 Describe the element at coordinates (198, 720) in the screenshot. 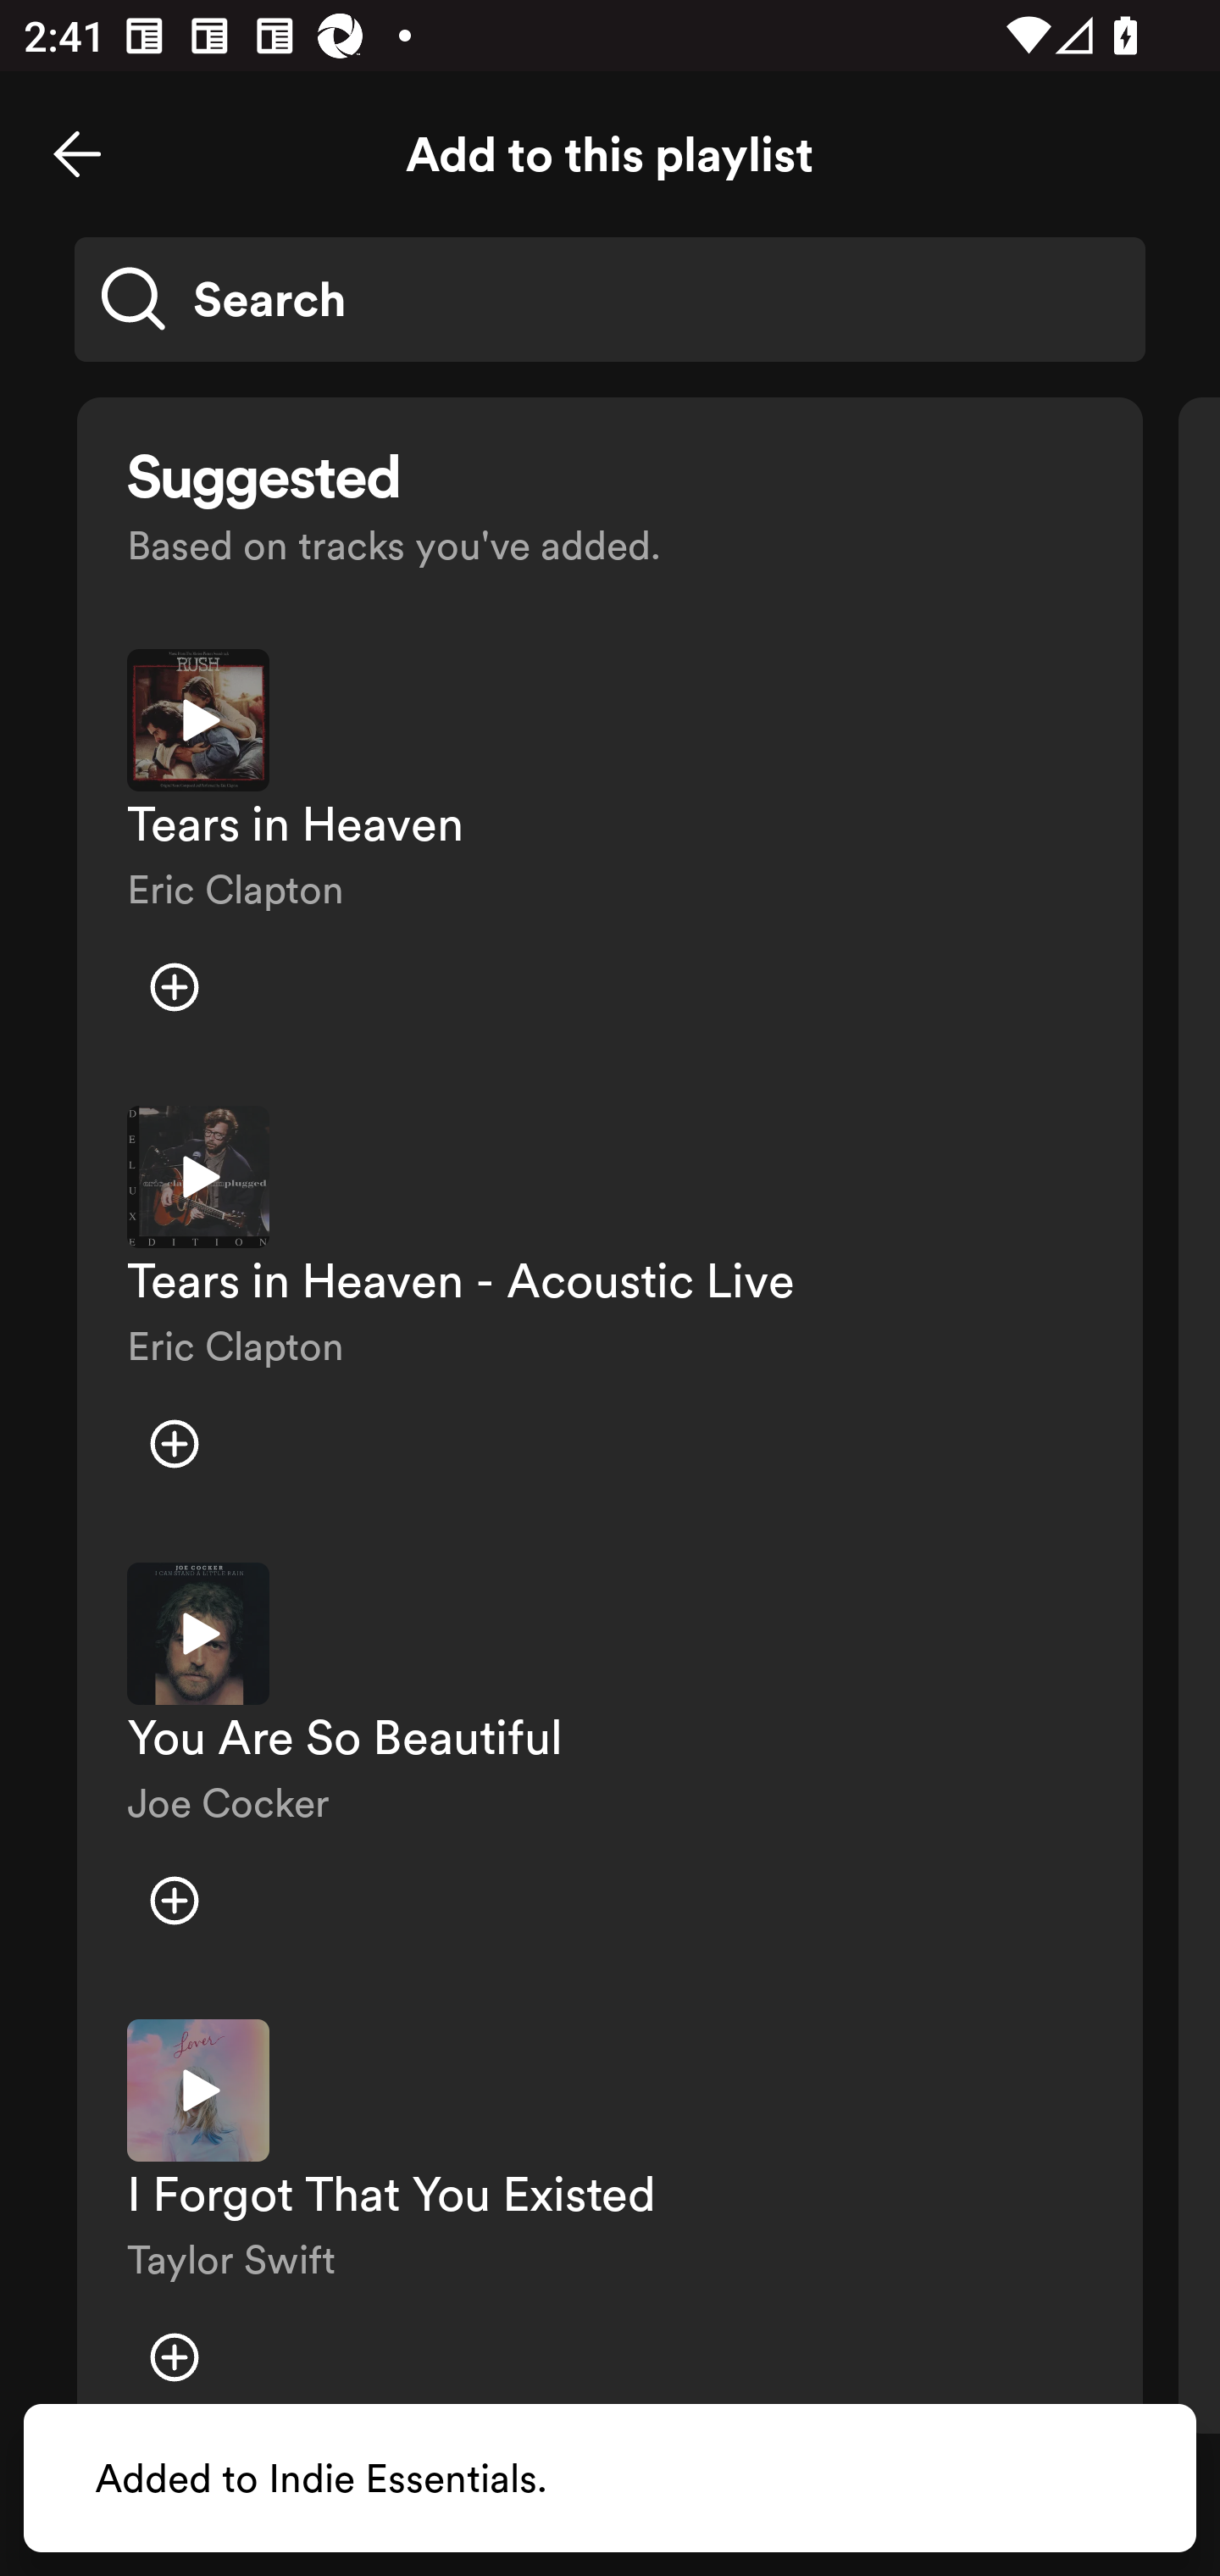

I see `Play preview` at that location.